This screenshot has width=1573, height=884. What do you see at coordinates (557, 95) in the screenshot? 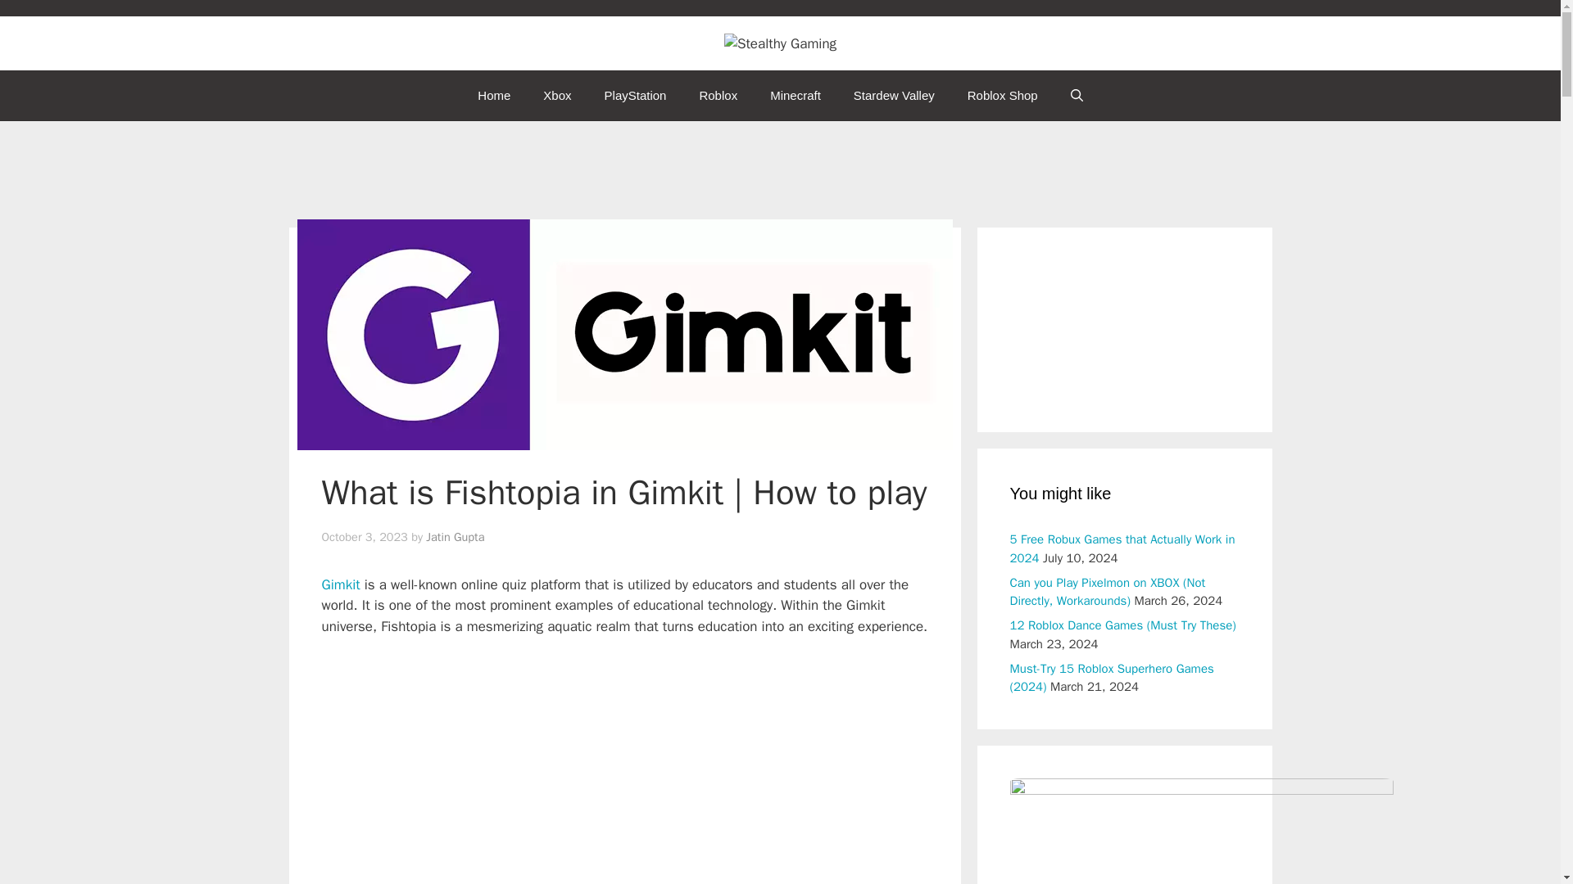
I see `Xbox` at bounding box center [557, 95].